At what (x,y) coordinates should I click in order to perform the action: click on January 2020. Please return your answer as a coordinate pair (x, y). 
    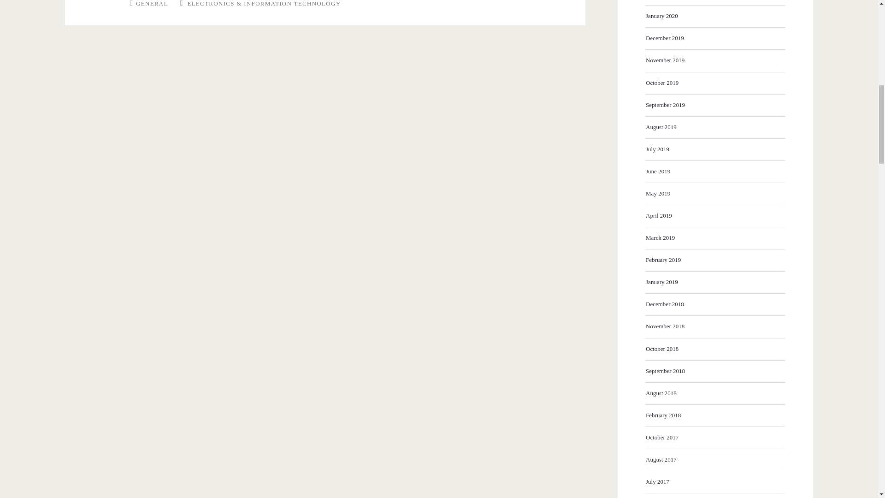
    Looking at the image, I should click on (714, 16).